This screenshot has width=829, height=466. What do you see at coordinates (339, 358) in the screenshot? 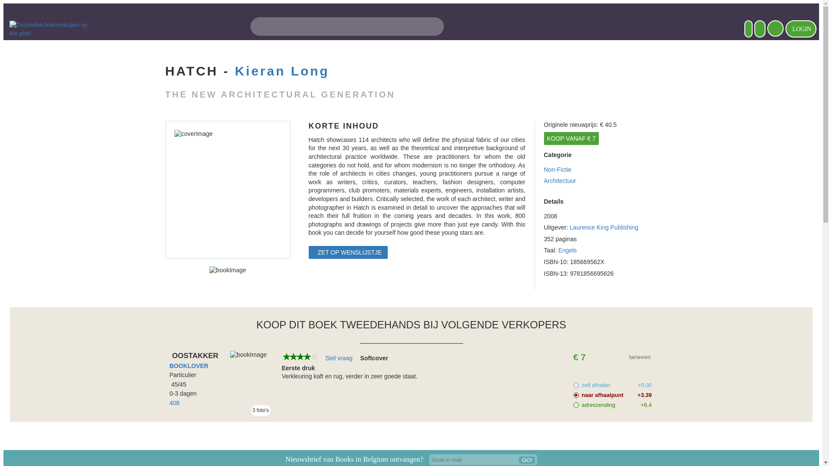
I see `Stel vraag` at bounding box center [339, 358].